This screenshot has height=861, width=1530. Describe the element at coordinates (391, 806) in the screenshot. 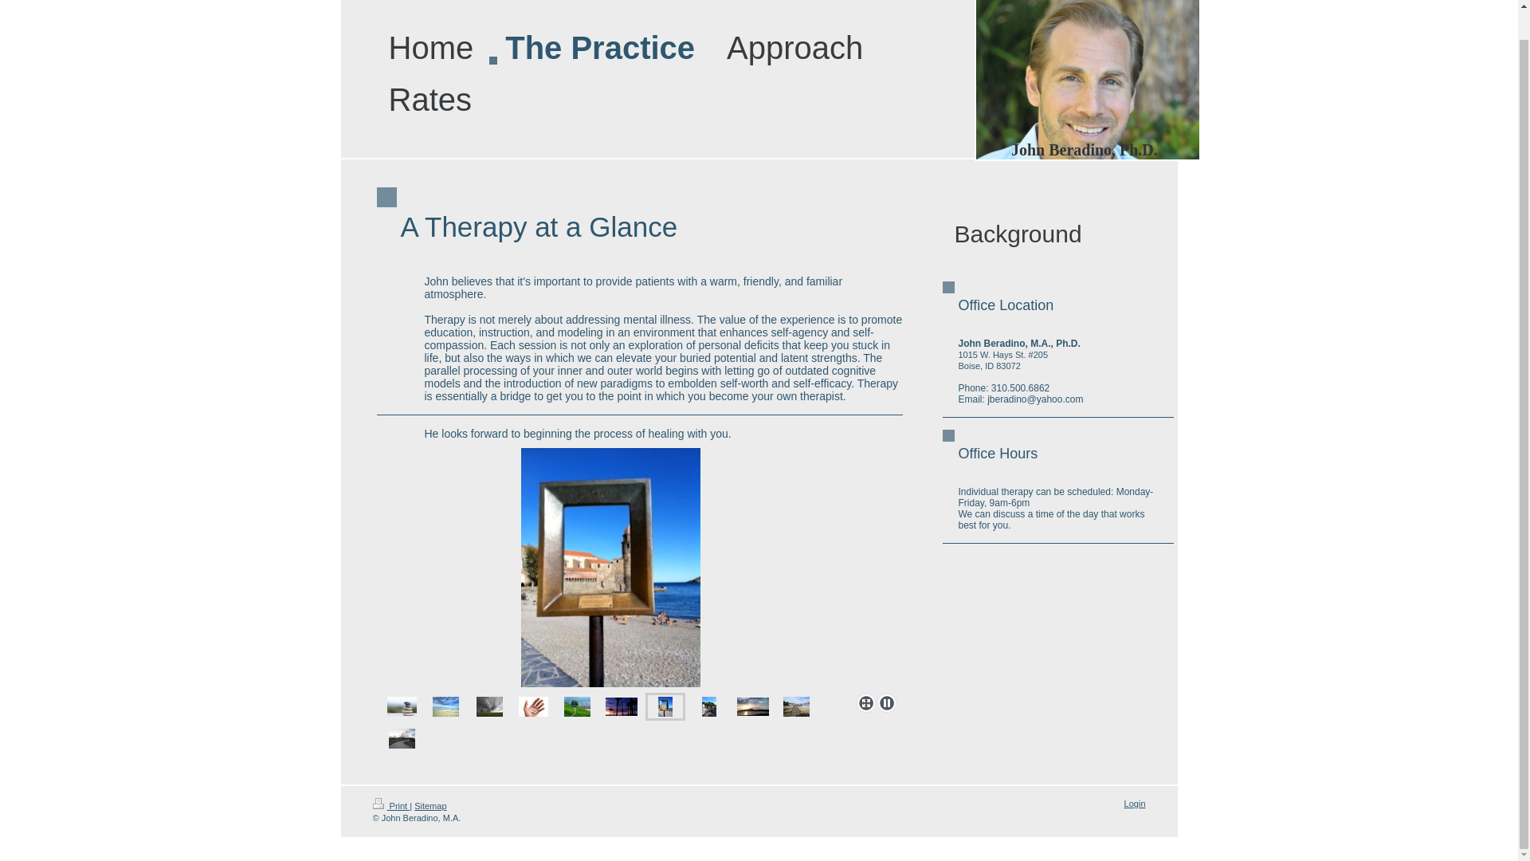

I see `Print` at that location.